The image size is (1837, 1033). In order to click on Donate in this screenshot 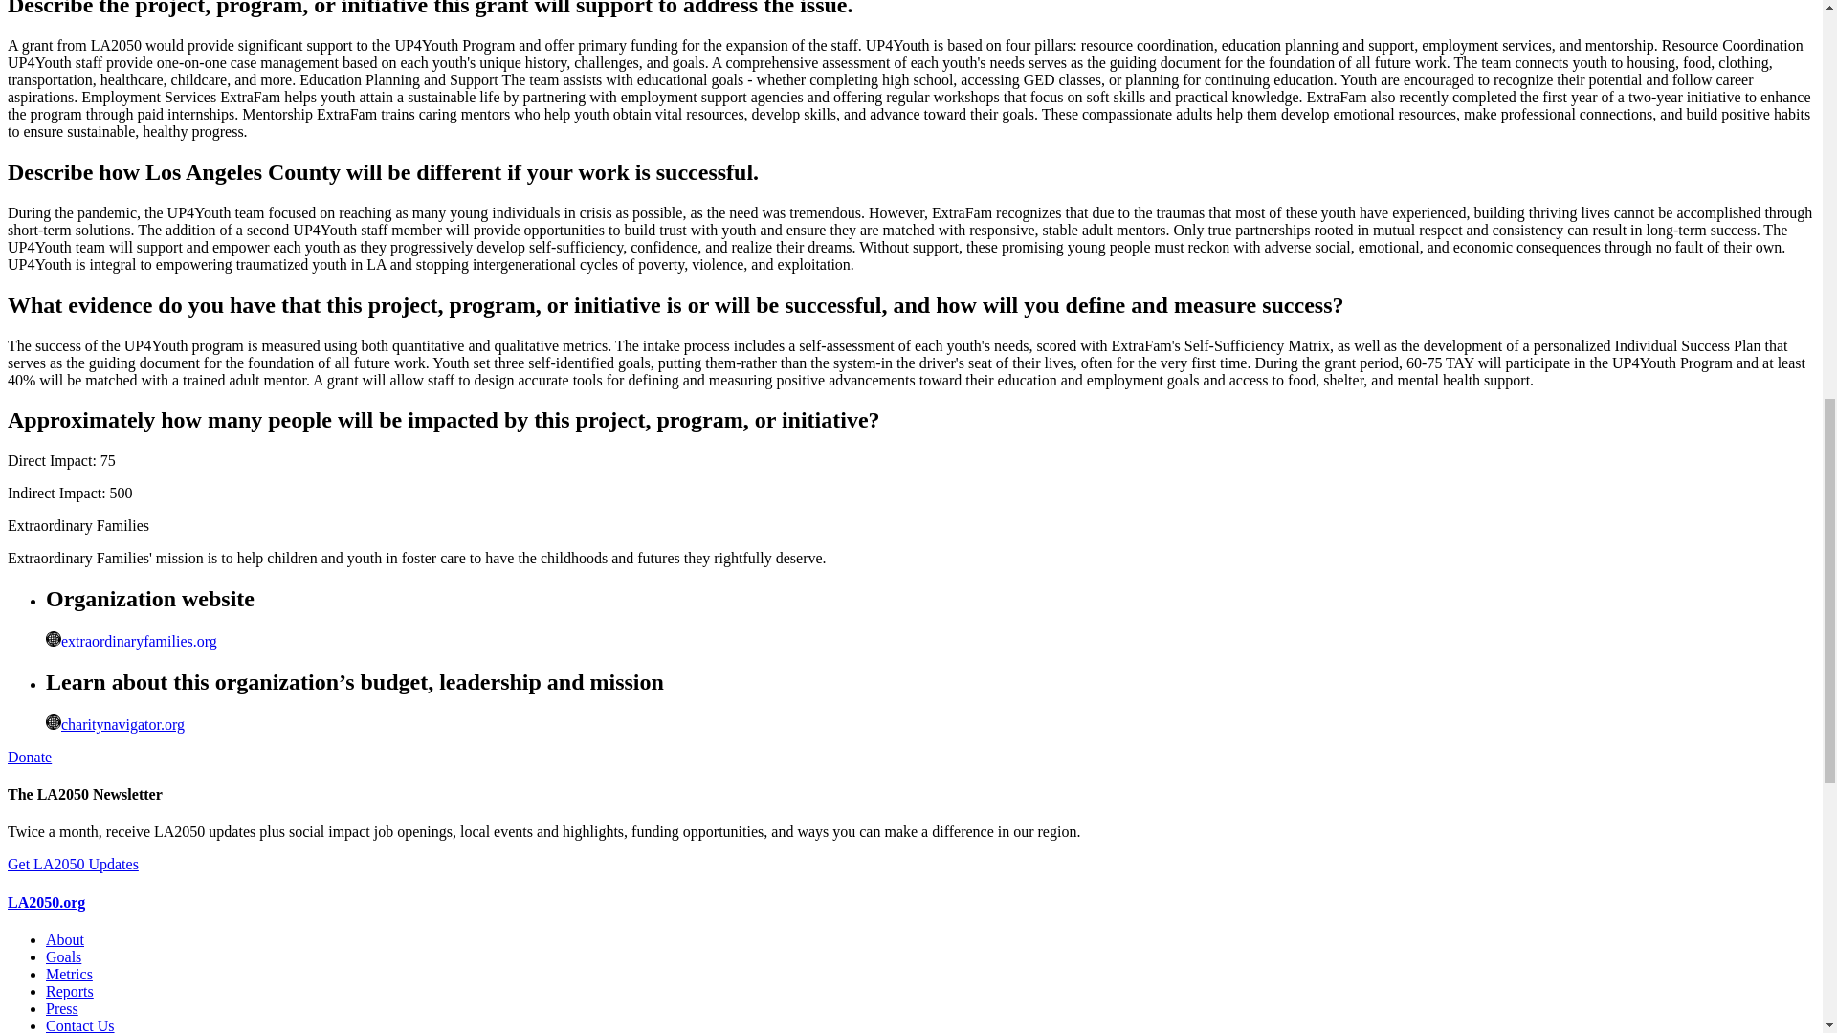, I will do `click(29, 758)`.